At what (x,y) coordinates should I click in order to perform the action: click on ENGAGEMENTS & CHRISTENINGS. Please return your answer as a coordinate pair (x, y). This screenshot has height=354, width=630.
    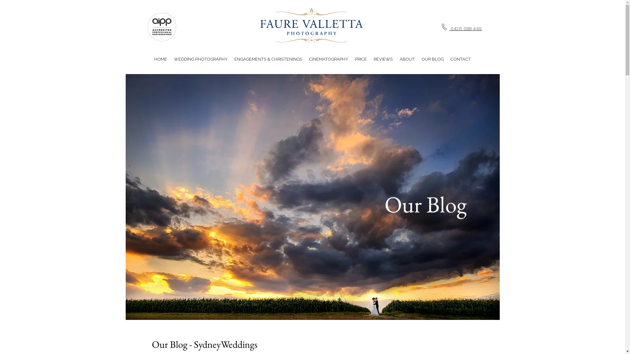
    Looking at the image, I should click on (268, 59).